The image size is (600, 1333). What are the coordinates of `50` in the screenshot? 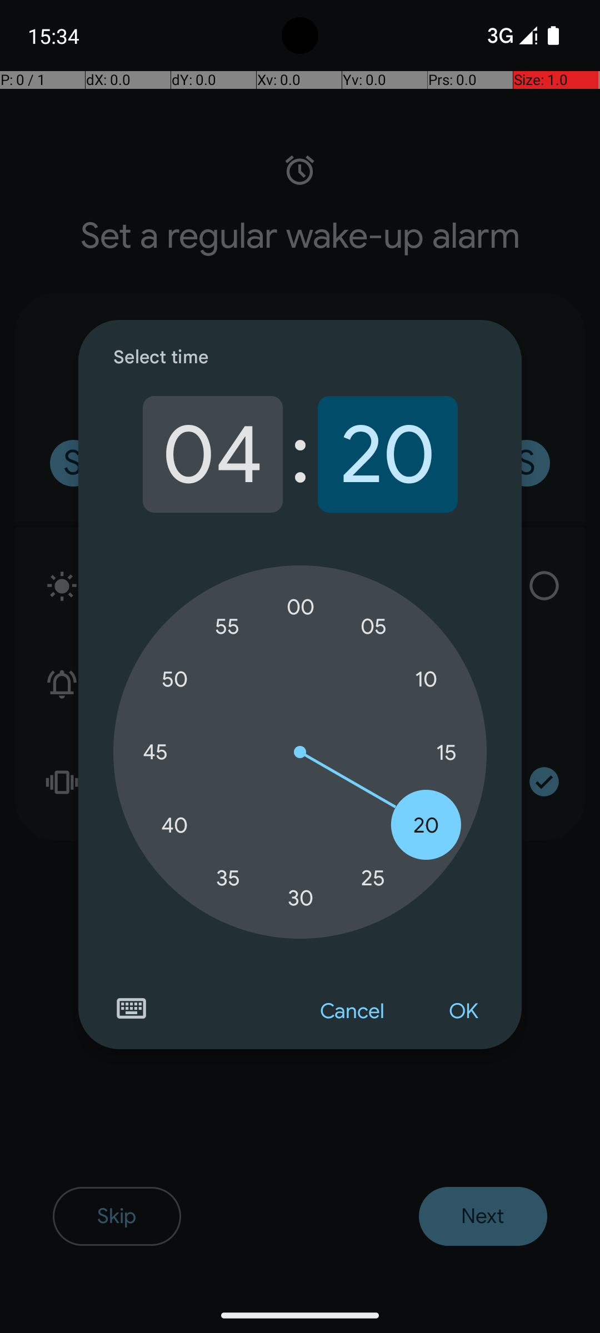 It's located at (174, 680).